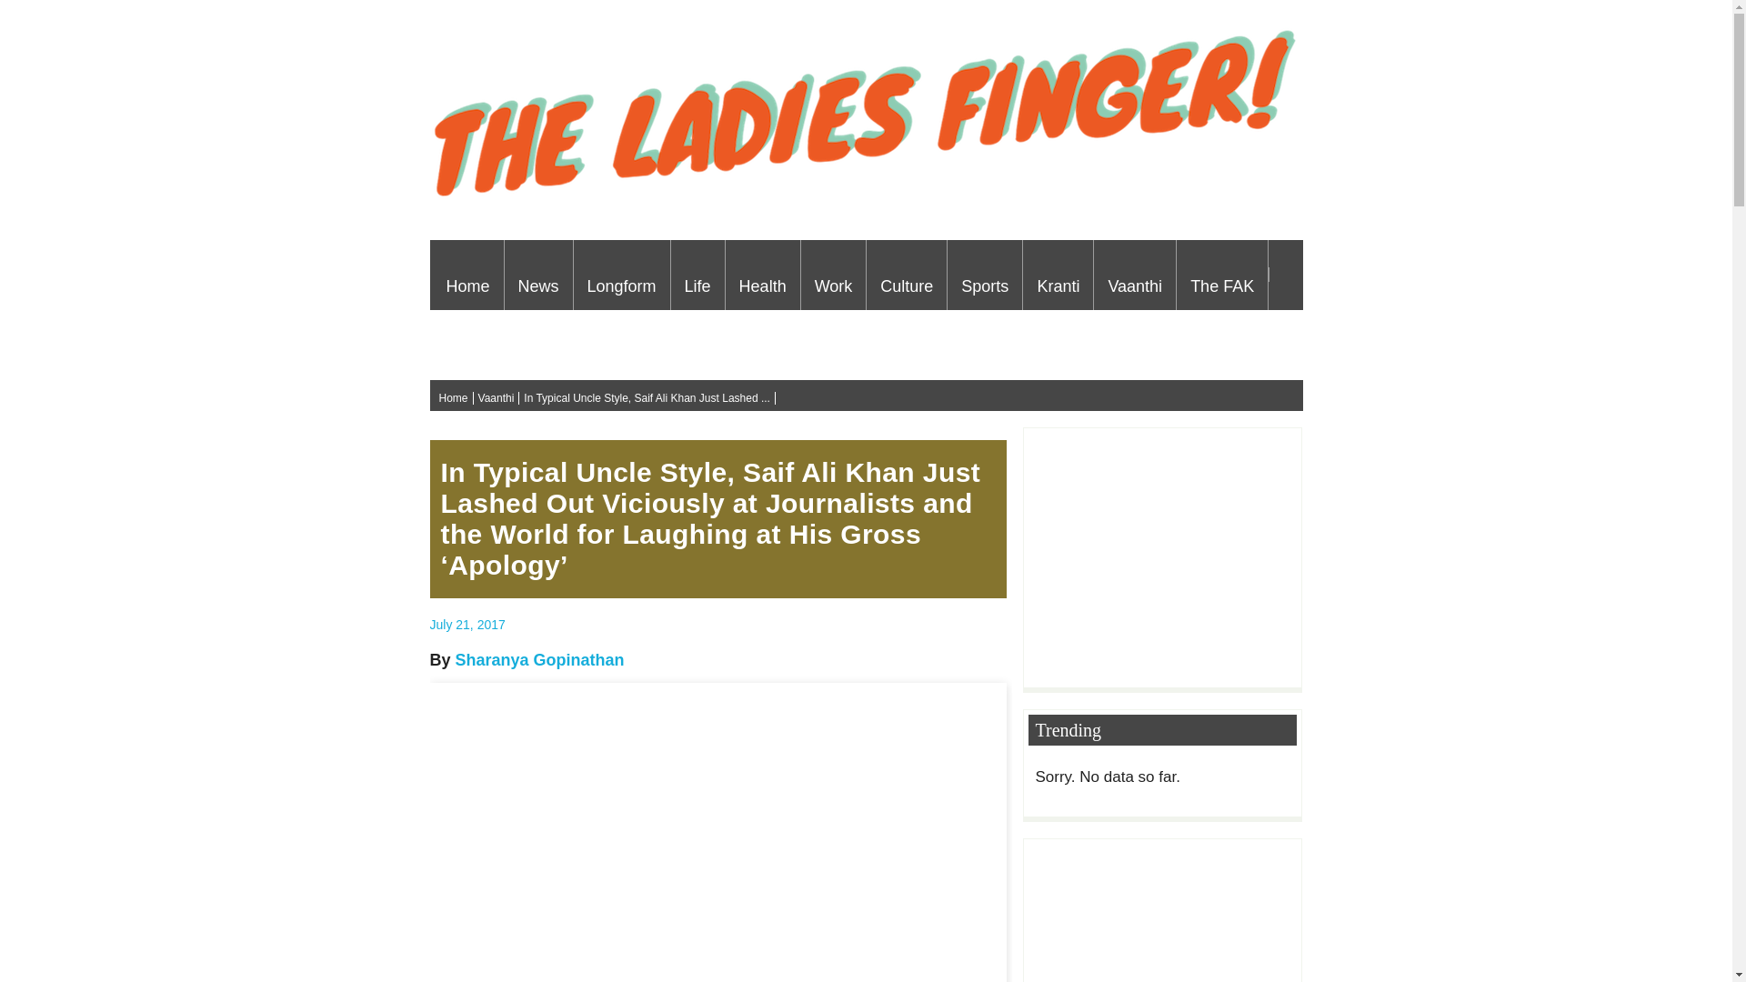 The image size is (1746, 982). I want to click on Culture, so click(906, 275).